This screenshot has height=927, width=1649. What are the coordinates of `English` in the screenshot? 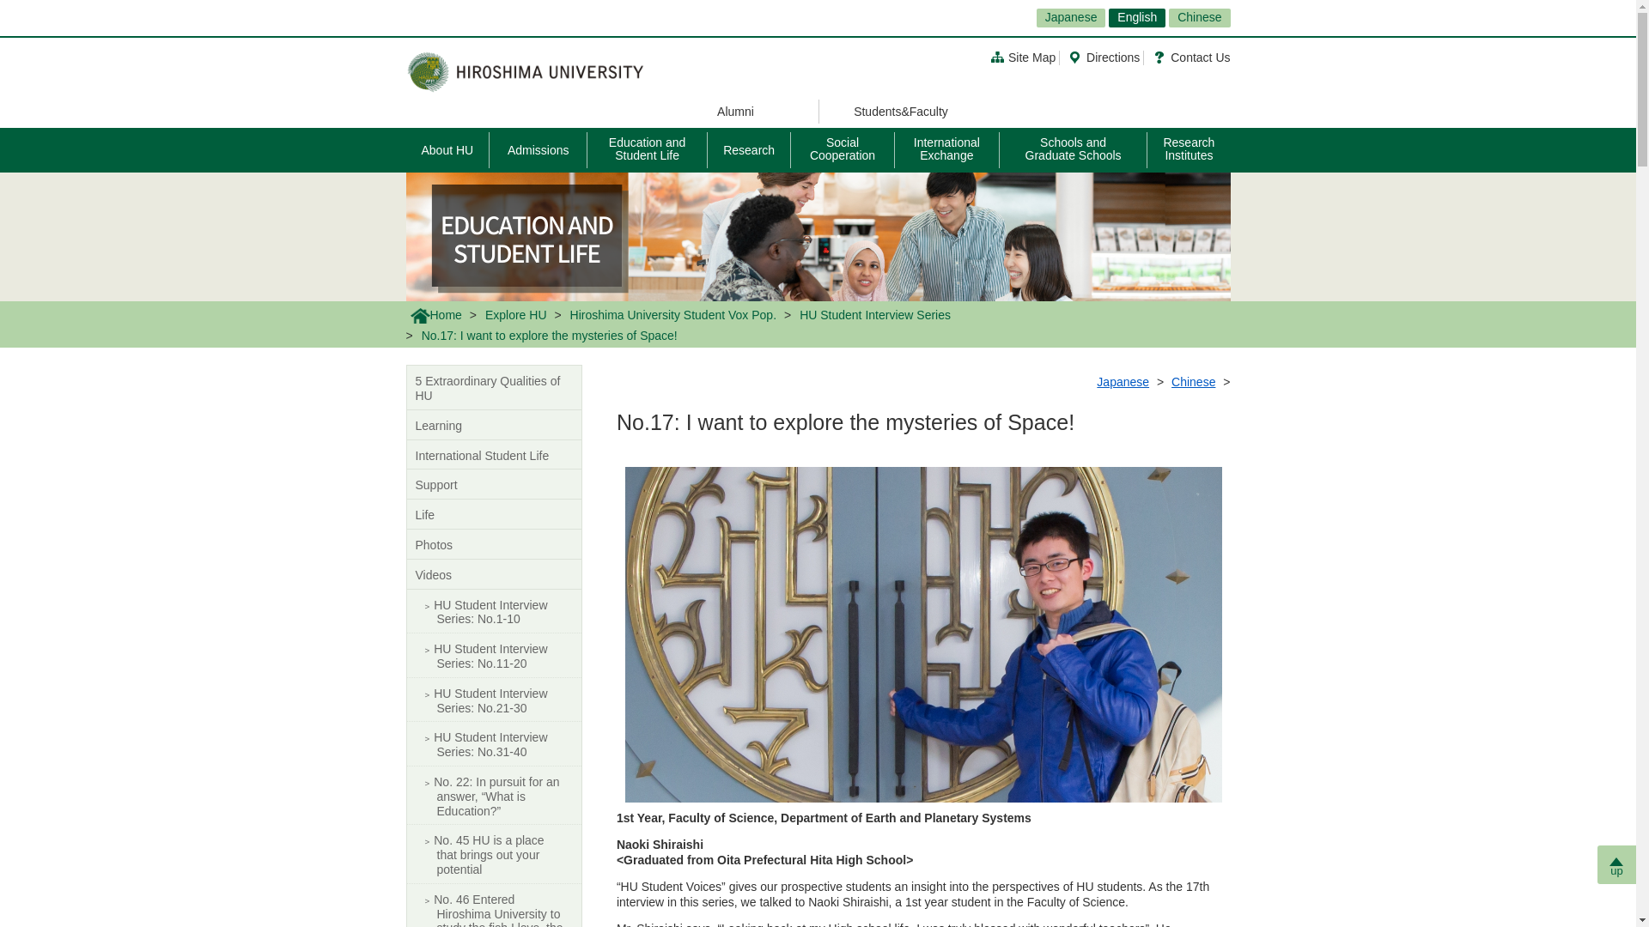 It's located at (1137, 17).